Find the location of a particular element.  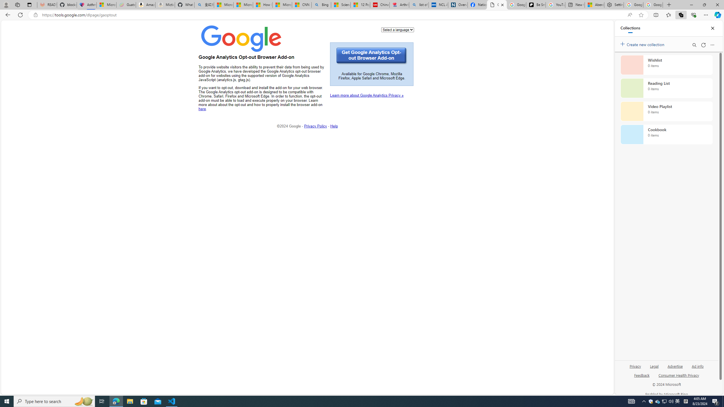

Language is located at coordinates (398, 29).